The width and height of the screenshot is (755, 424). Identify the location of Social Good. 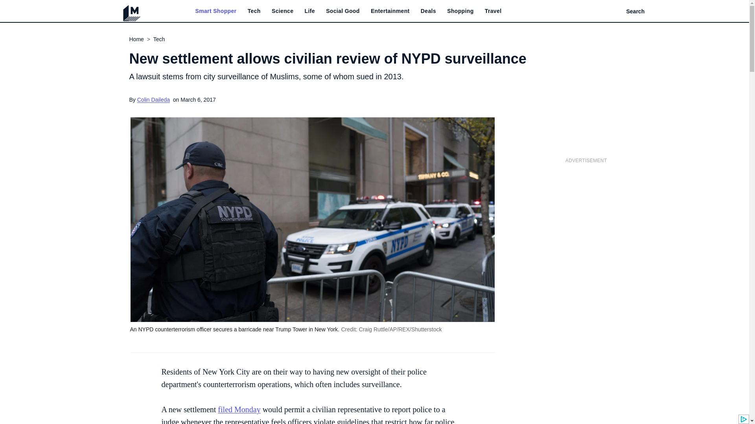
(343, 11).